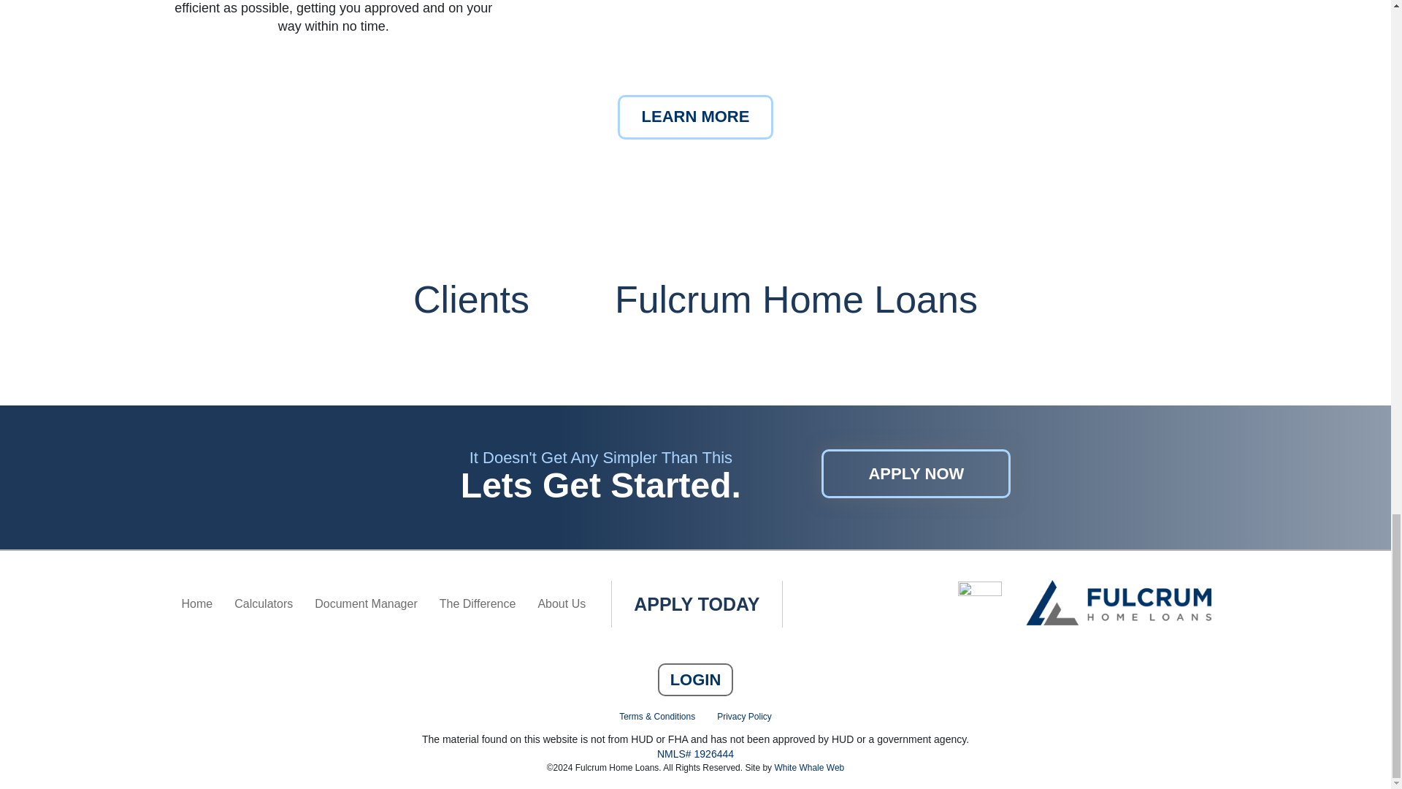  Describe the element at coordinates (197, 603) in the screenshot. I see `Home` at that location.